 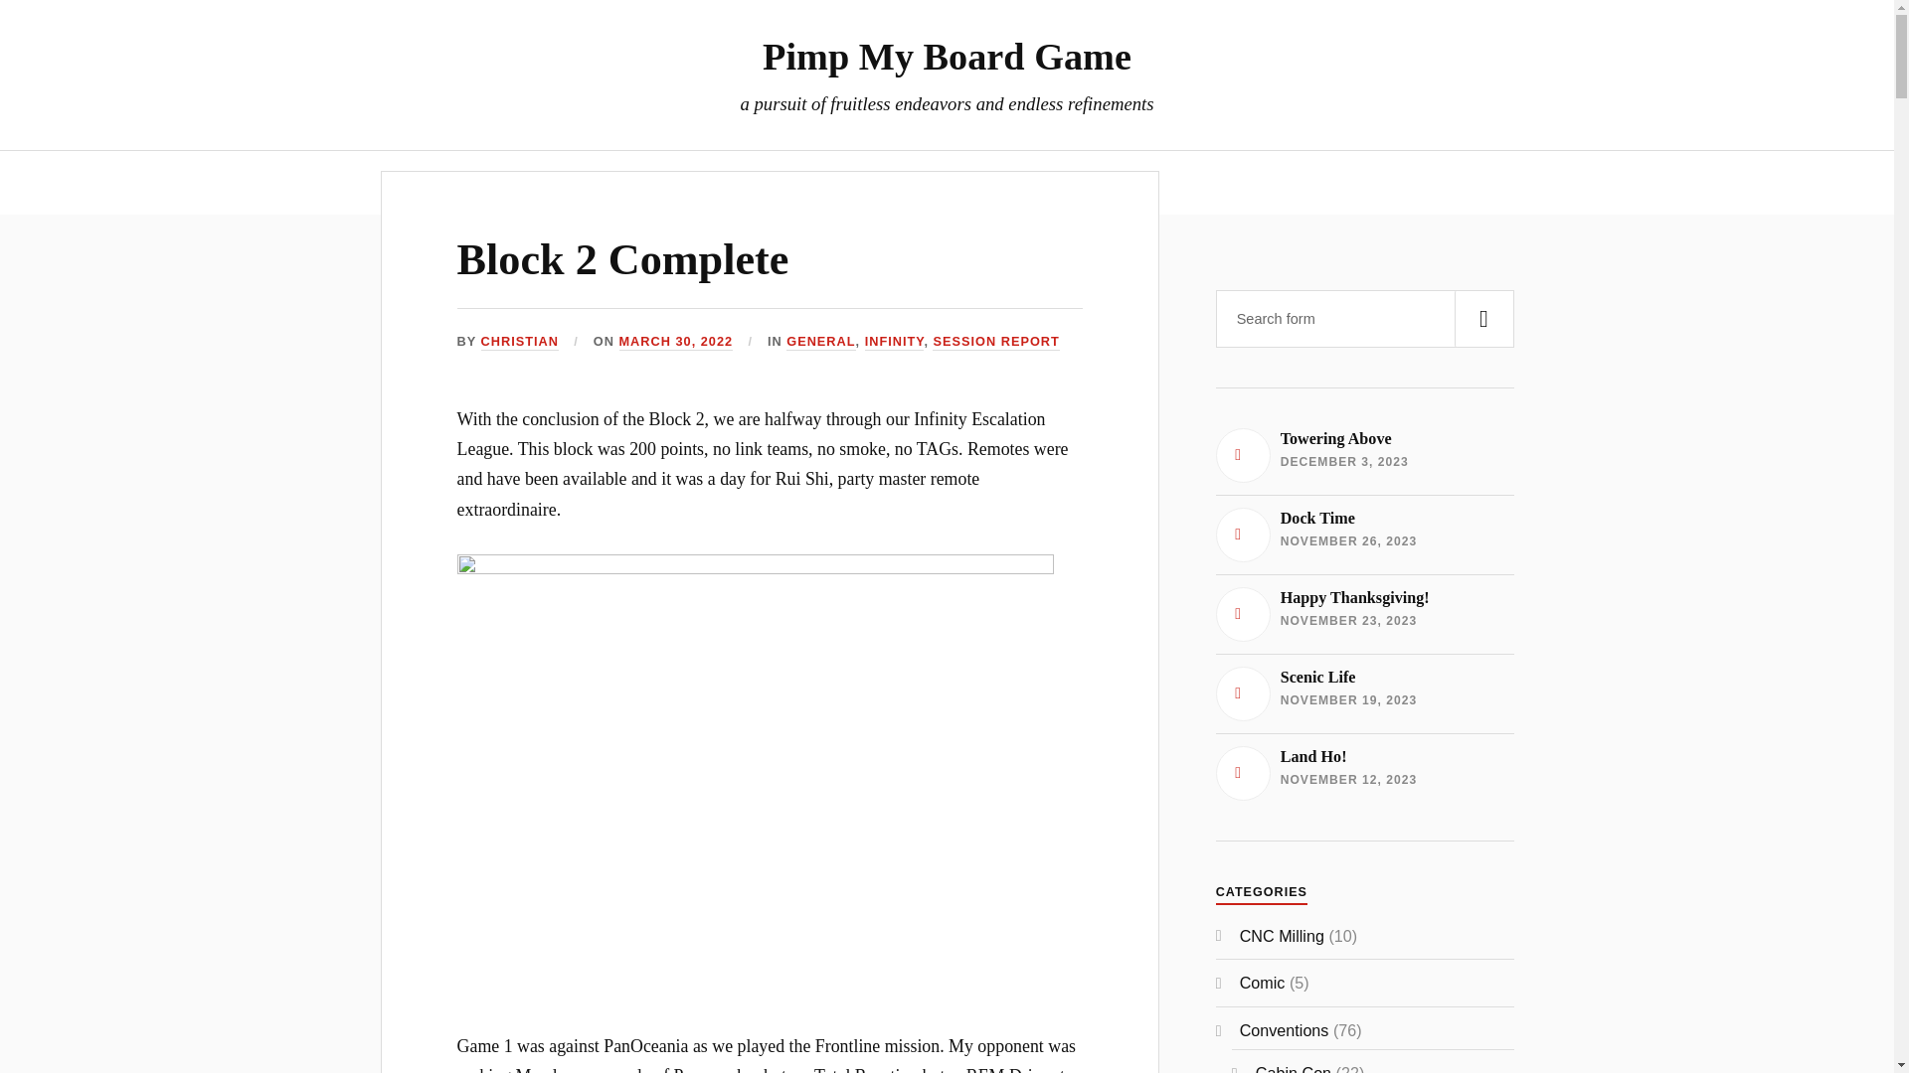 I want to click on Pimp My Board Game, so click(x=519, y=342).